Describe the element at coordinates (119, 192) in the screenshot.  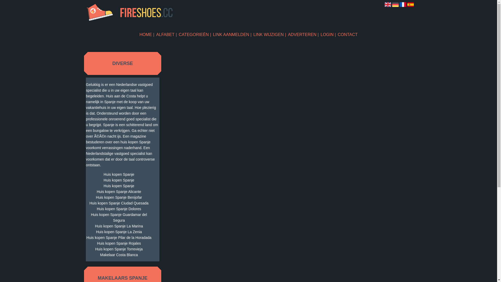
I see `Huis kopen Spanje Alicante` at that location.